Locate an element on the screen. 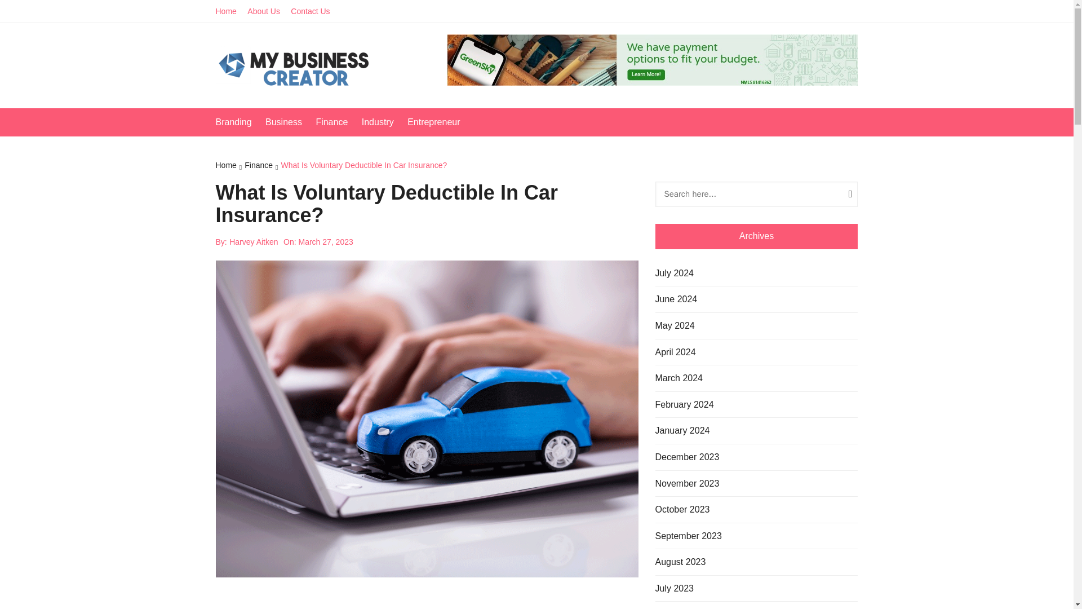  Home is located at coordinates (230, 166).